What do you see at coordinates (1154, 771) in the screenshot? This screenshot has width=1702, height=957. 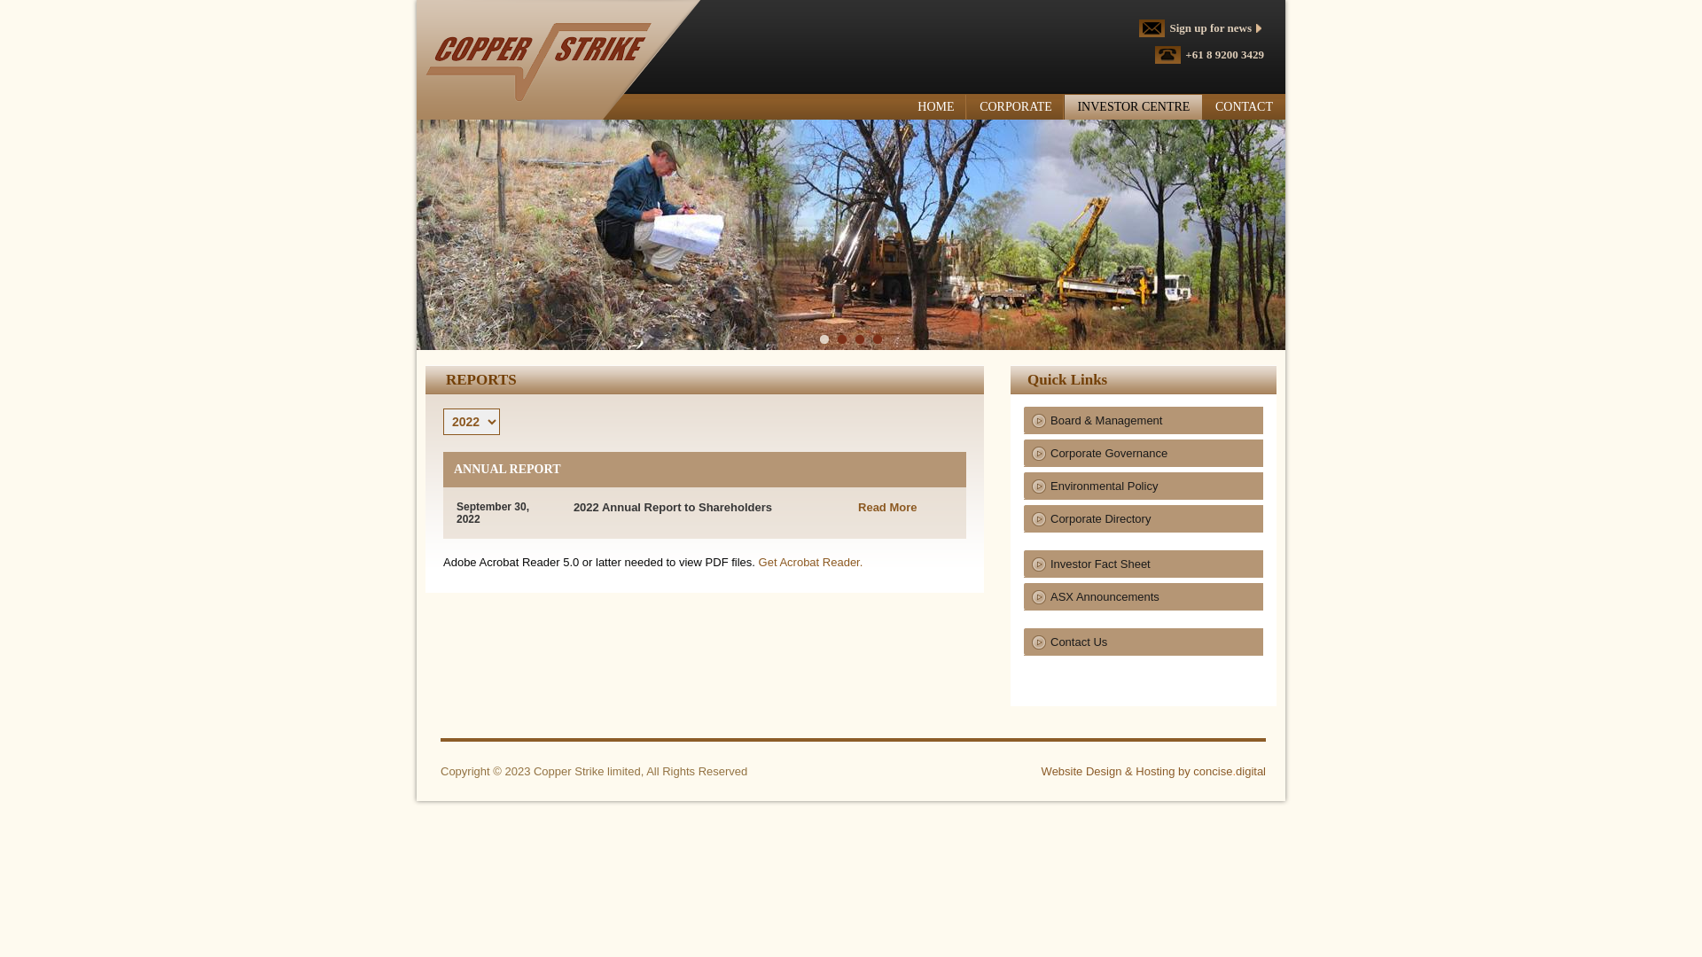 I see `Website Design & Hosting by concise.digital` at bounding box center [1154, 771].